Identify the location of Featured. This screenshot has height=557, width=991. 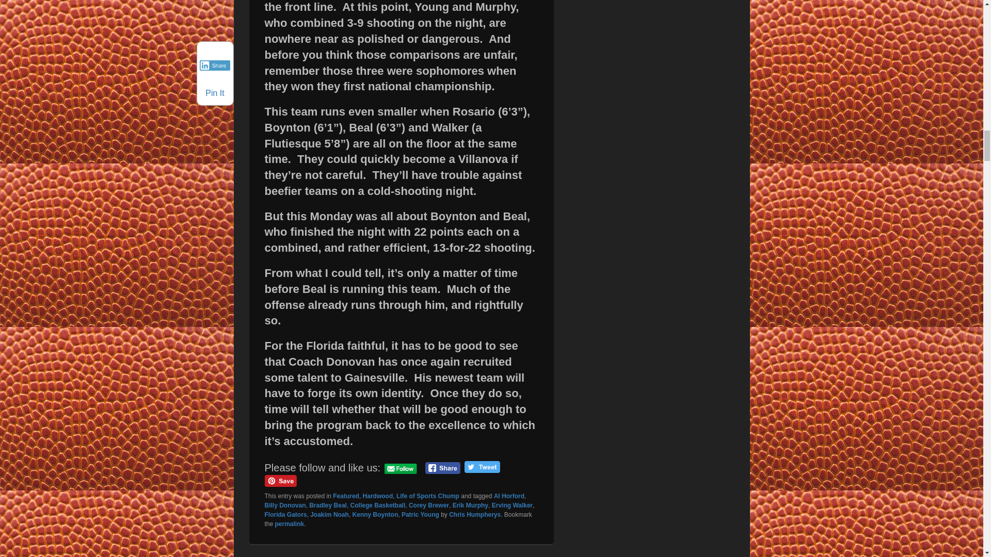
(346, 496).